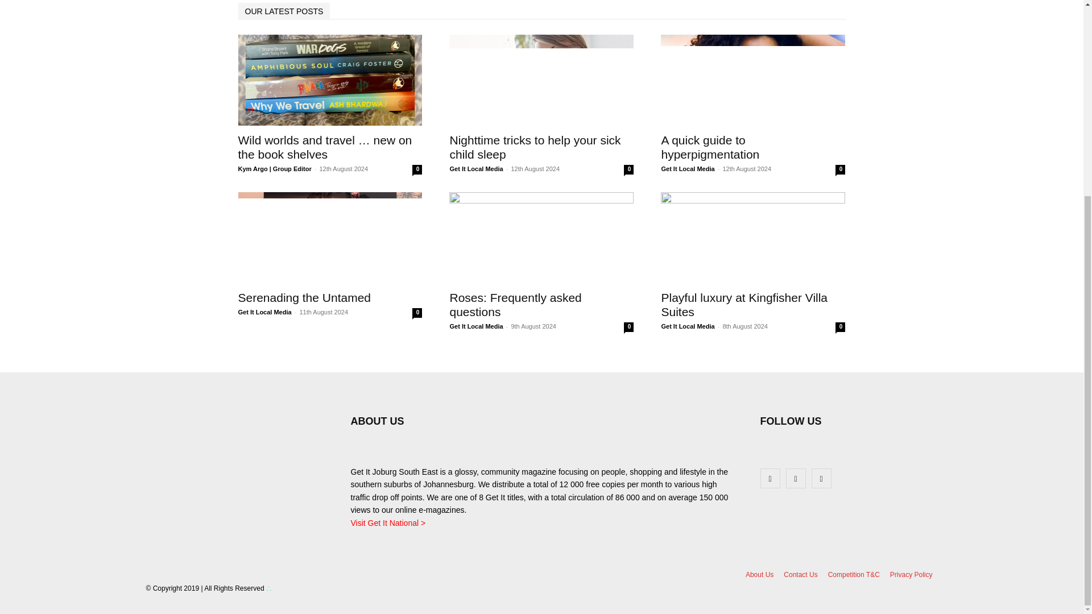 This screenshot has height=614, width=1092. What do you see at coordinates (541, 238) in the screenshot?
I see `Roses: Frequently asked questions` at bounding box center [541, 238].